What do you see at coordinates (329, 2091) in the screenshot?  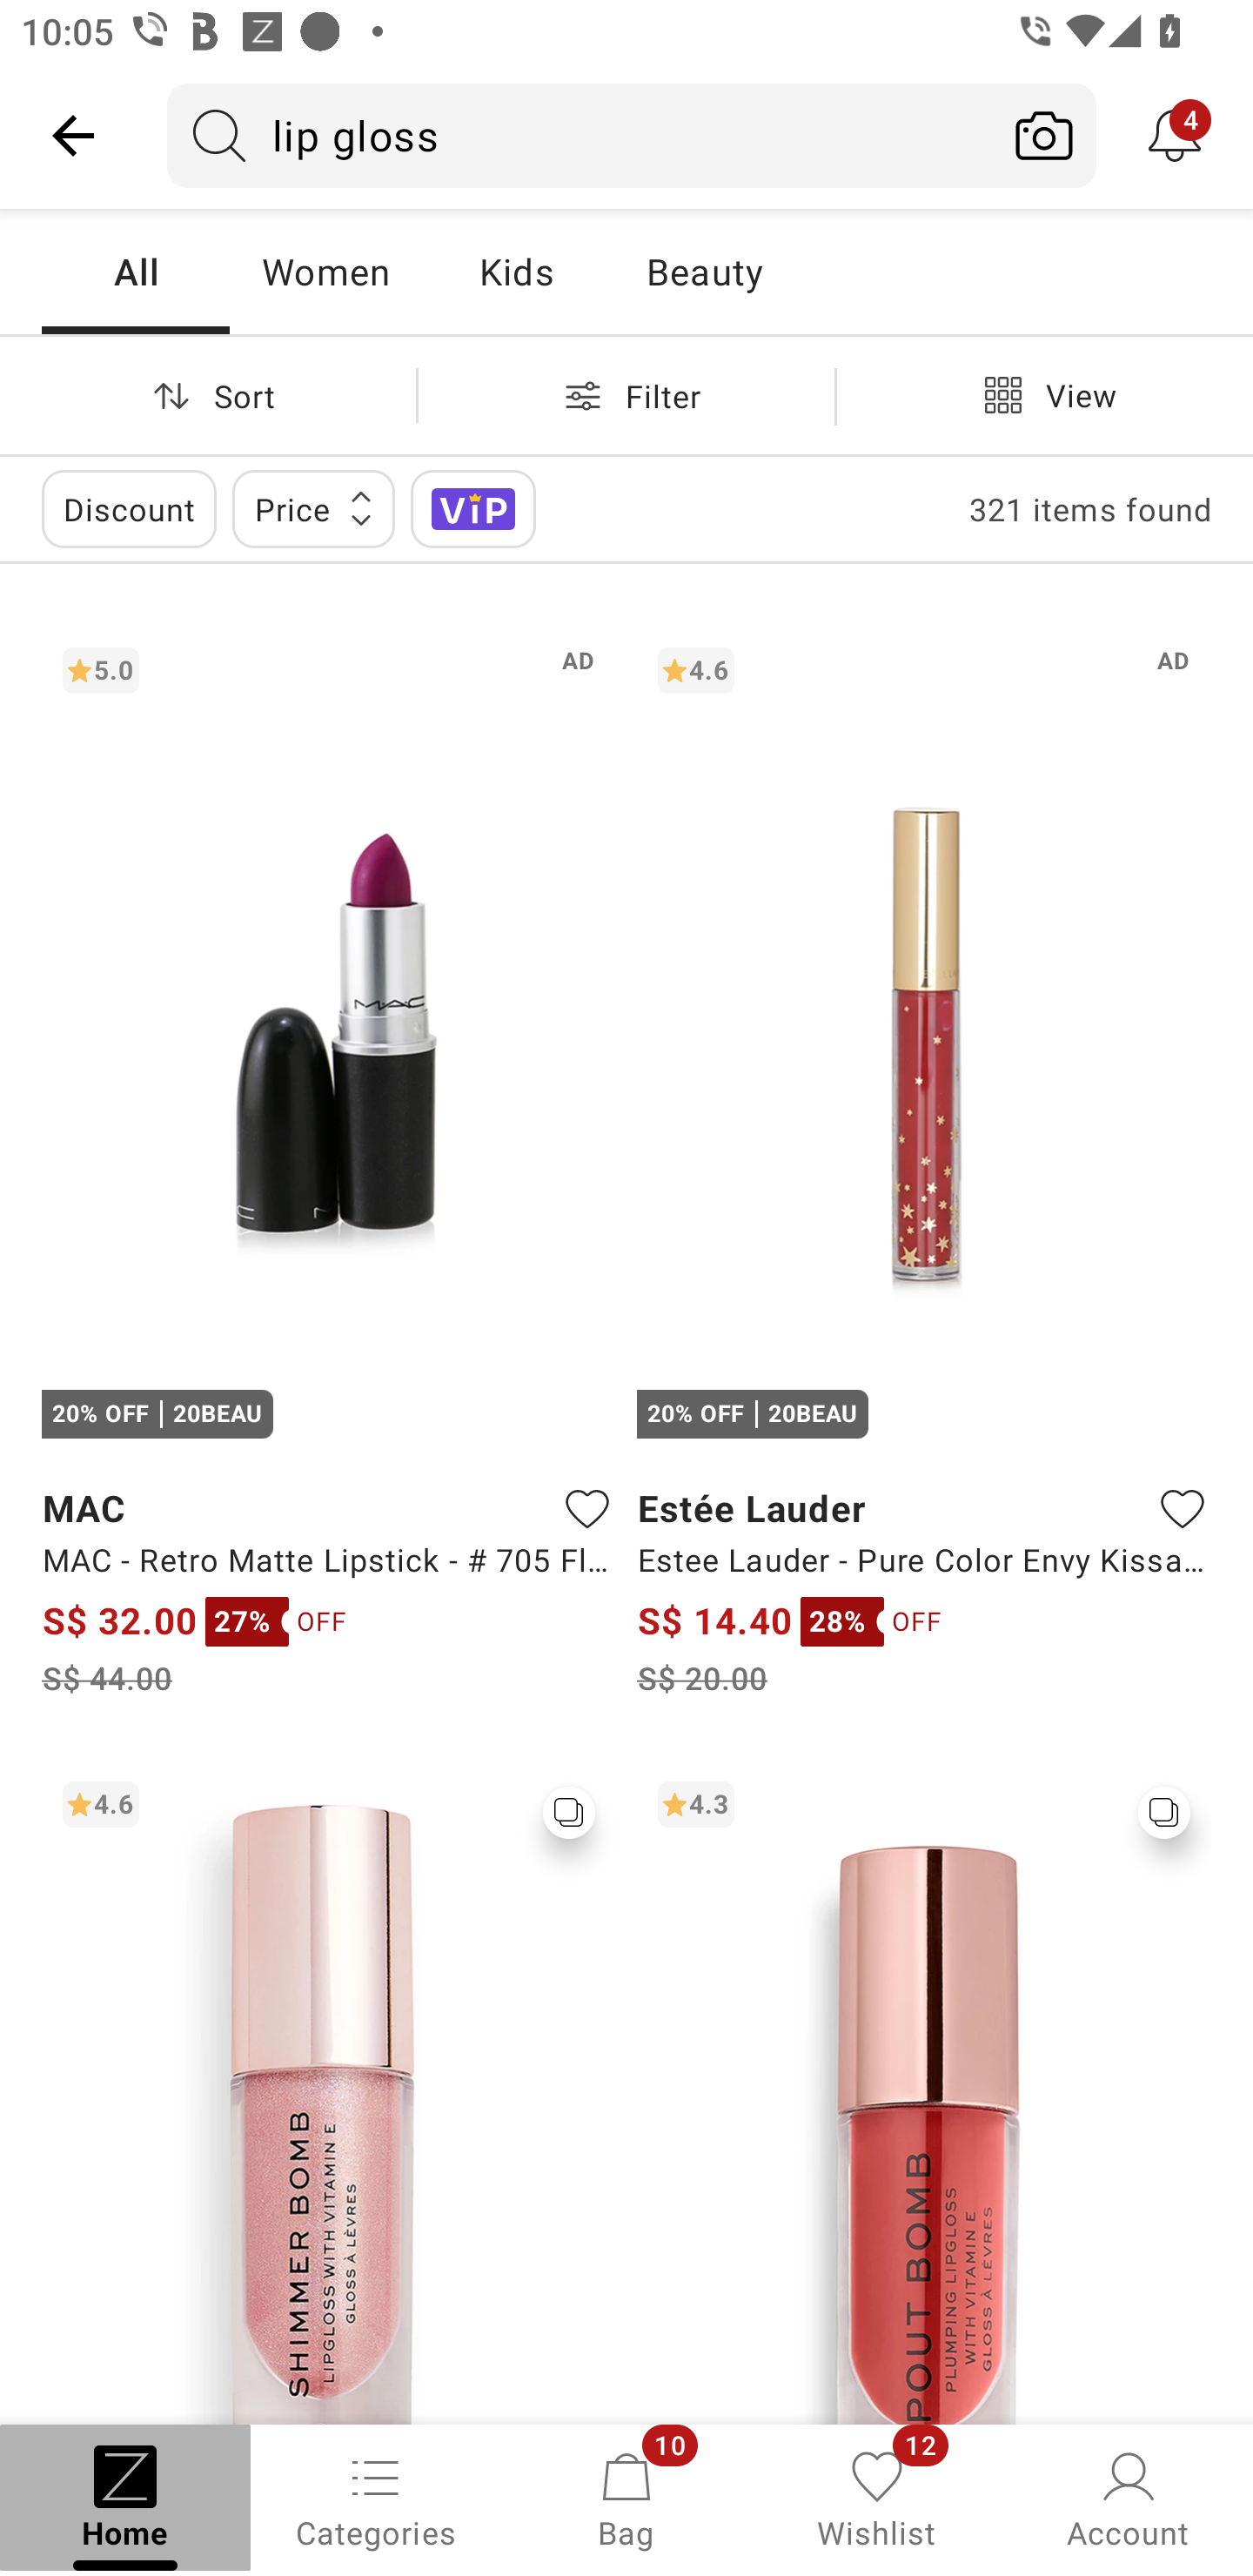 I see `4.6` at bounding box center [329, 2091].